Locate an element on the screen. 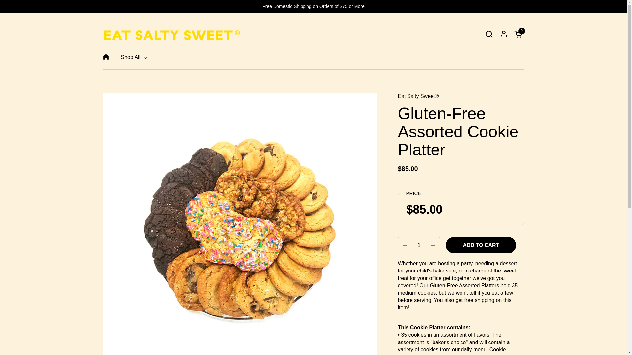  Shop All is located at coordinates (134, 57).